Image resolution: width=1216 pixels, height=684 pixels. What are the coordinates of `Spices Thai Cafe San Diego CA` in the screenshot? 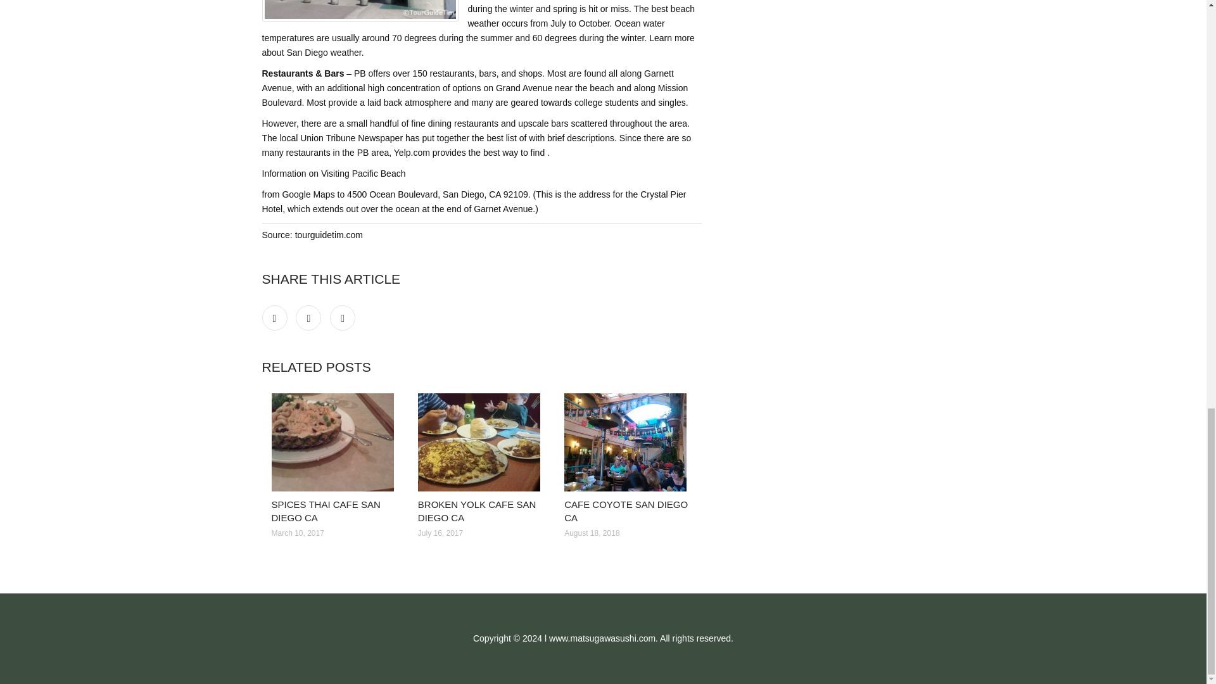 It's located at (334, 442).